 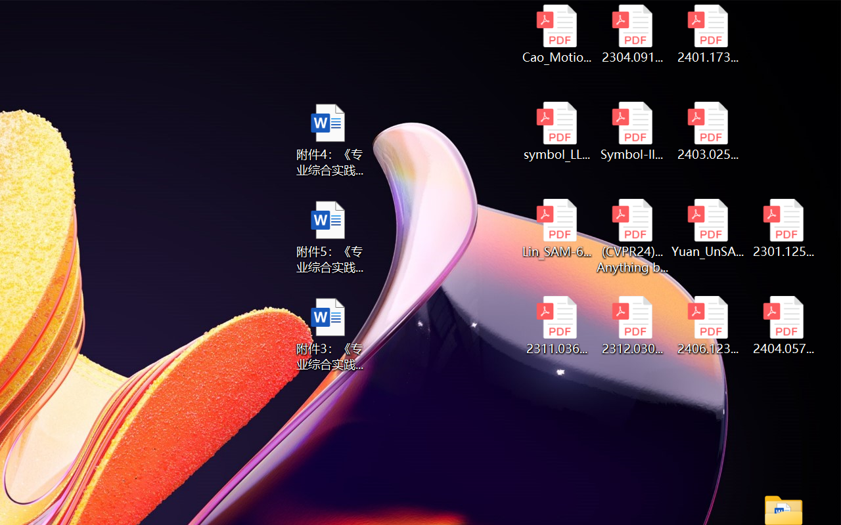 What do you see at coordinates (783, 228) in the screenshot?
I see `2301.12597v3.pdf` at bounding box center [783, 228].